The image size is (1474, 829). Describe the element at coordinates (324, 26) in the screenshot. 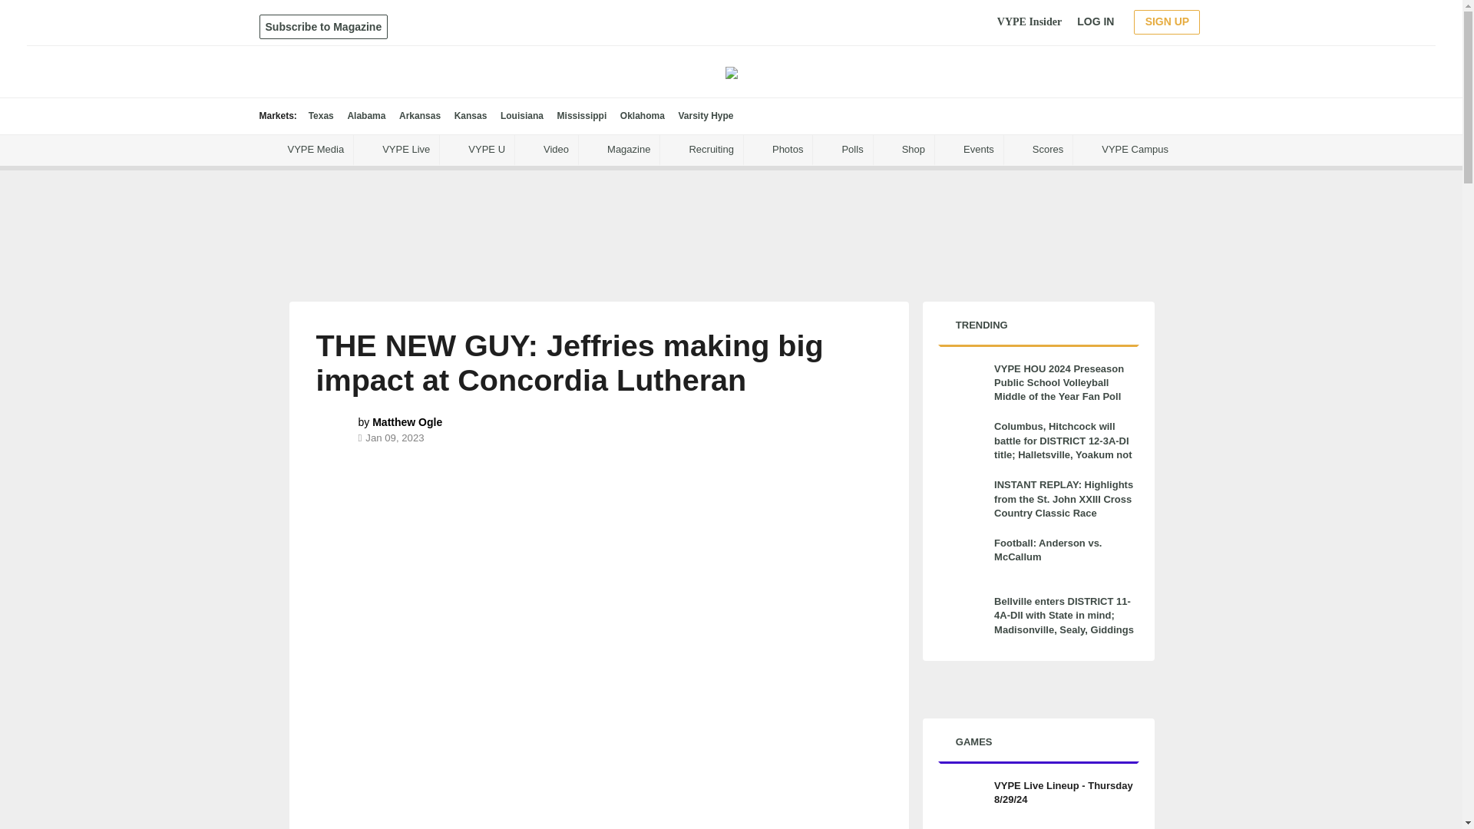

I see `Subscribe to Magazine` at that location.